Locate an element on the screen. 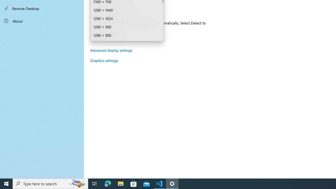  About is located at coordinates (42, 21).